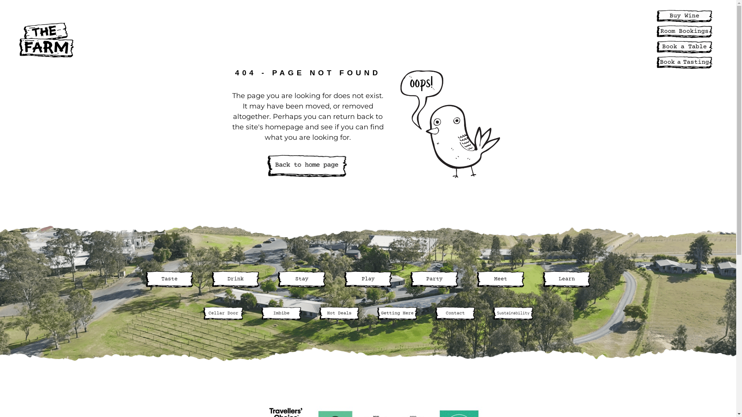 This screenshot has height=417, width=742. I want to click on Imbibe-9, so click(281, 314).